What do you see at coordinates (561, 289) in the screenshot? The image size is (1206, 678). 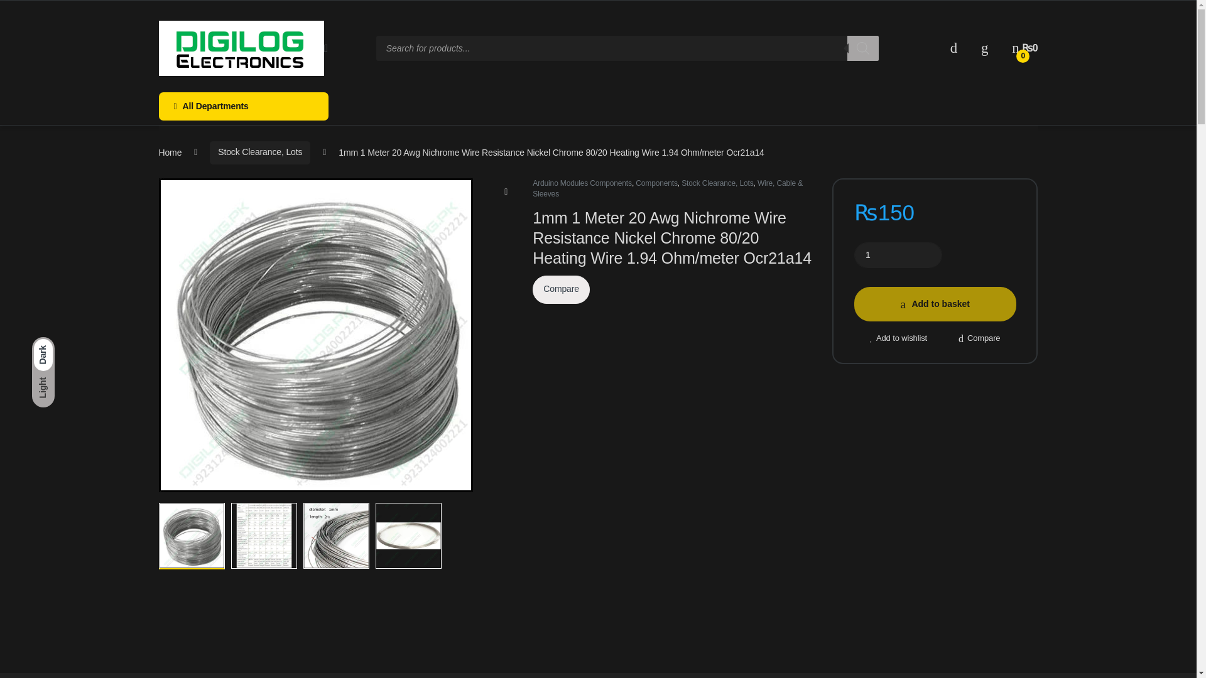 I see `Compare` at bounding box center [561, 289].